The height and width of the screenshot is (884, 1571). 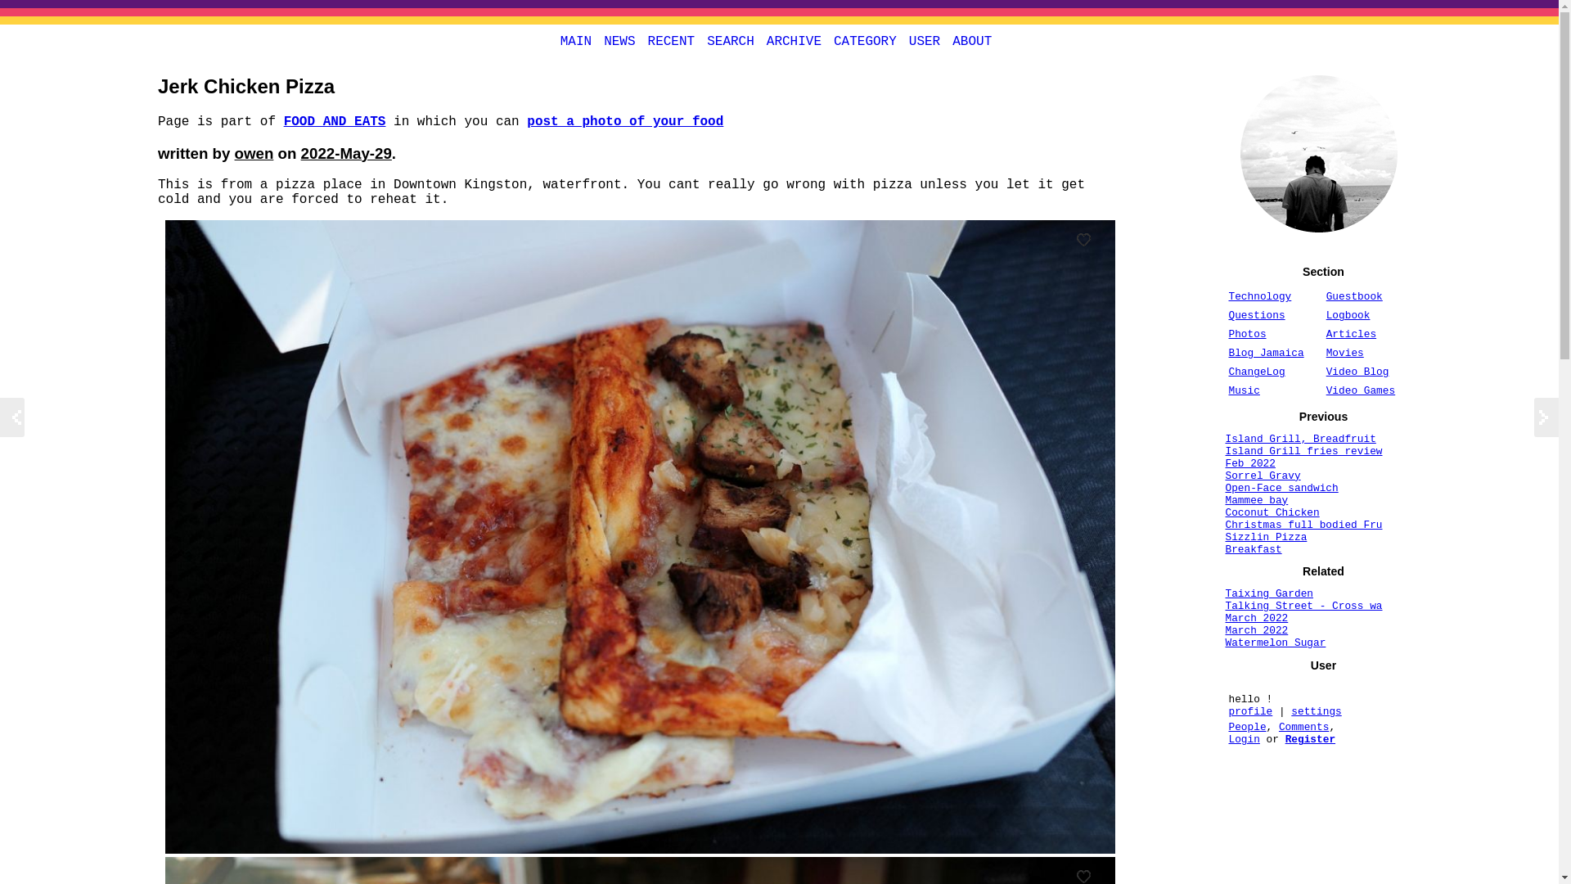 What do you see at coordinates (335, 121) in the screenshot?
I see `FOOD AND EATS` at bounding box center [335, 121].